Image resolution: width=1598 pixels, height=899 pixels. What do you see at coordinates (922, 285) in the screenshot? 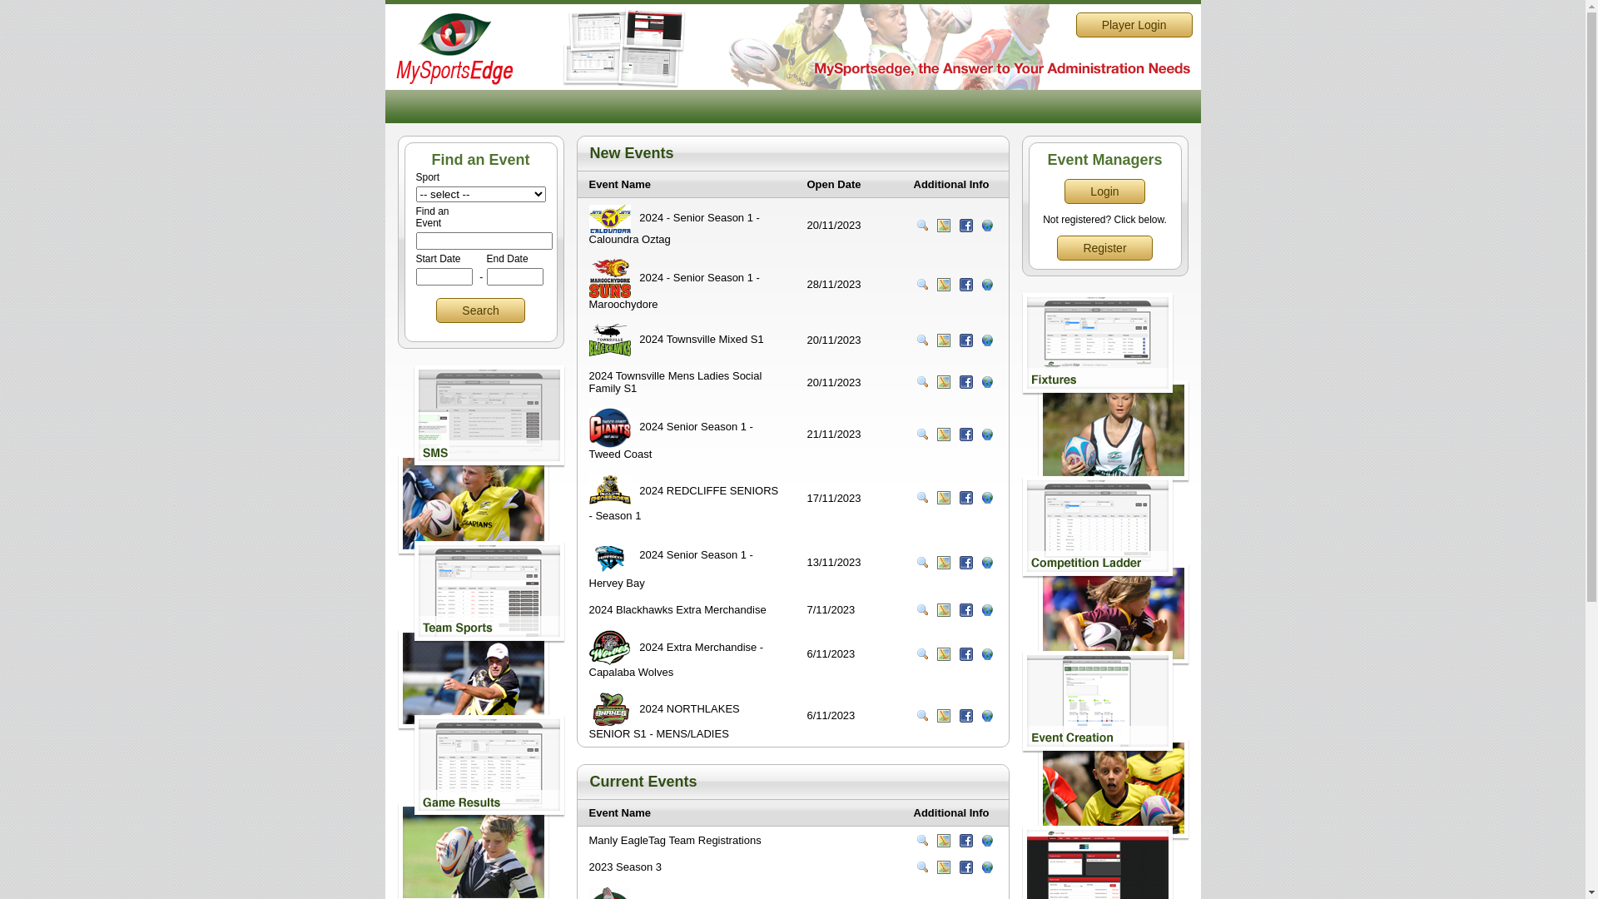
I see `View Event Information` at bounding box center [922, 285].